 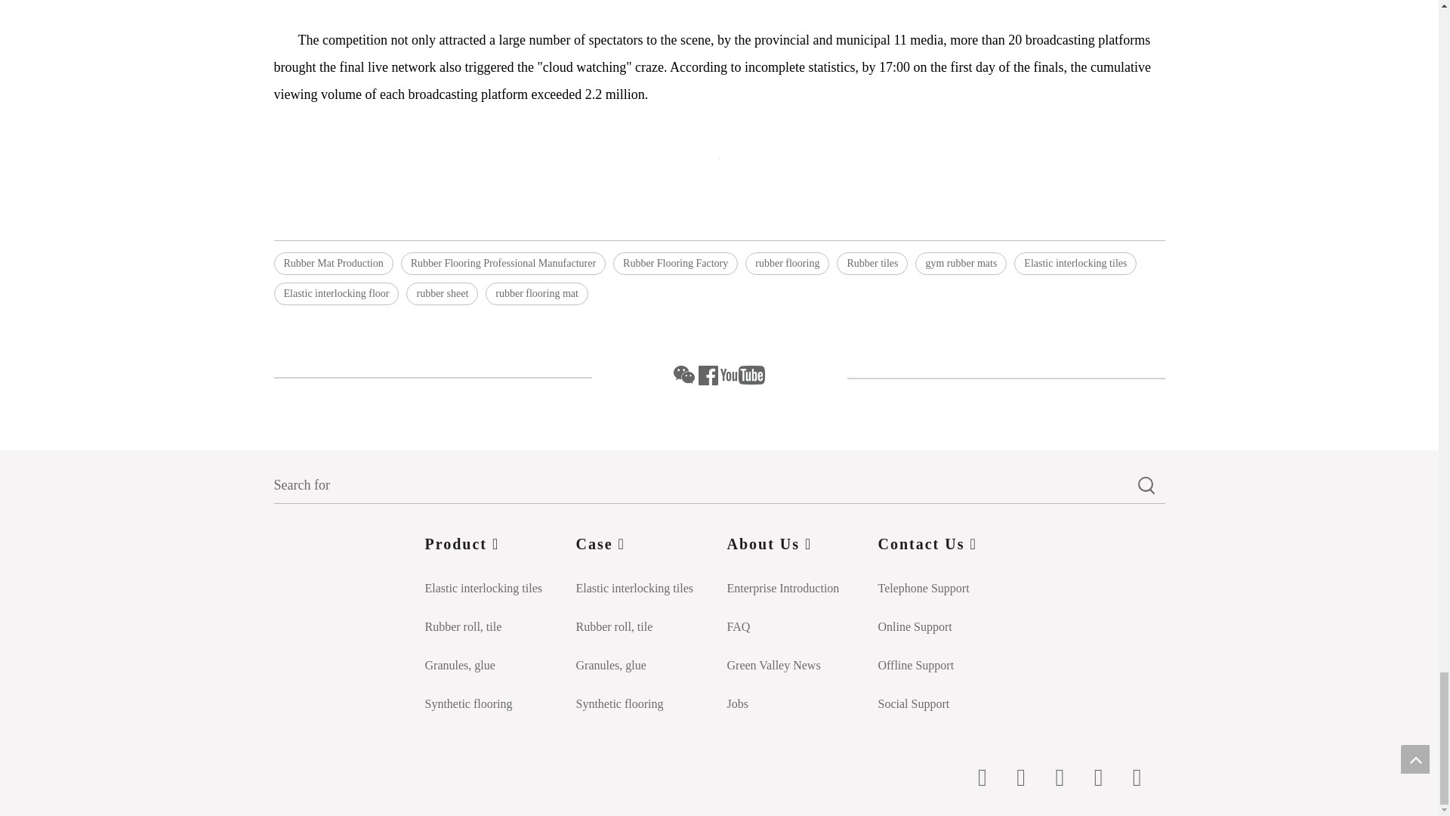 What do you see at coordinates (961, 263) in the screenshot?
I see `gym rubber mats` at bounding box center [961, 263].